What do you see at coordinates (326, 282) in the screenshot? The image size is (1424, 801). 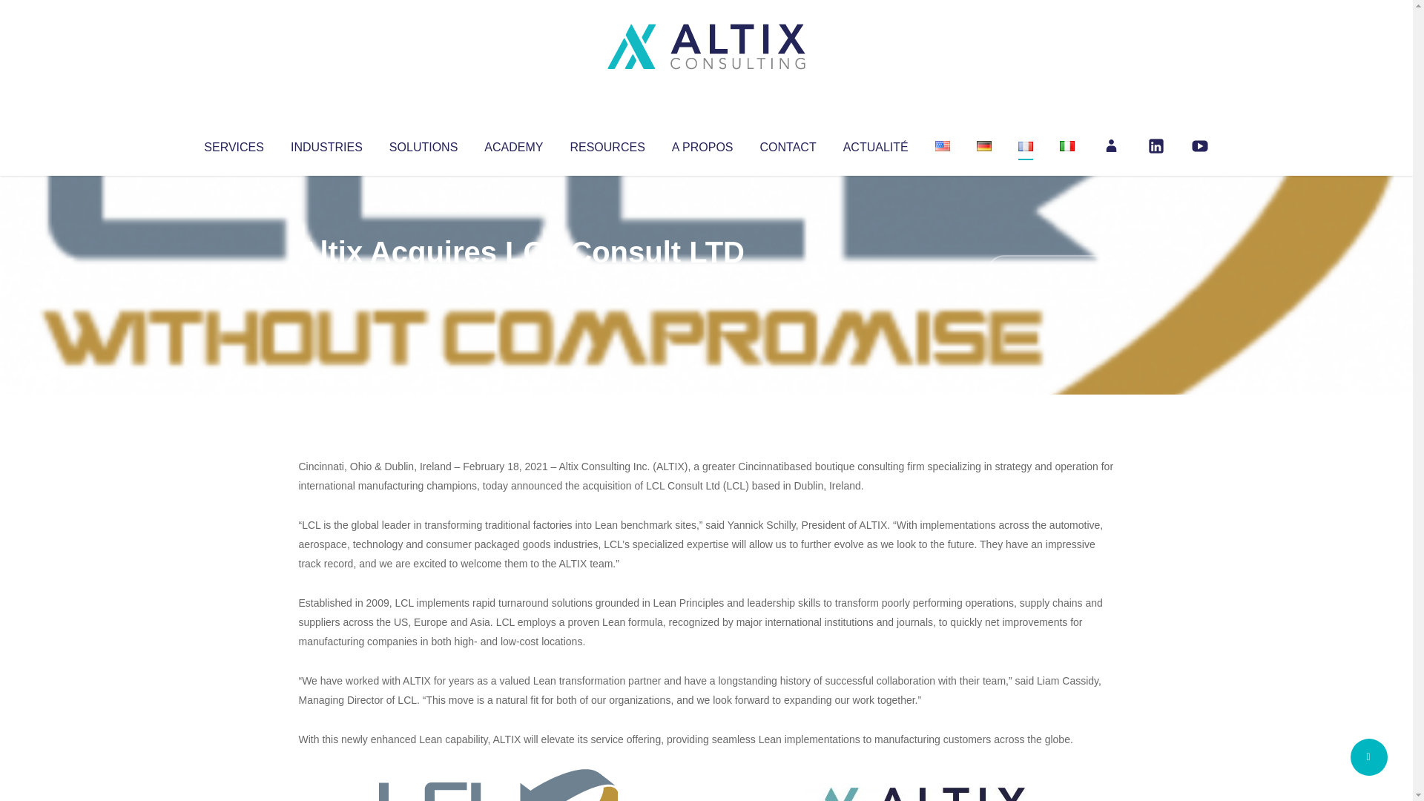 I see `Articles par Altix` at bounding box center [326, 282].